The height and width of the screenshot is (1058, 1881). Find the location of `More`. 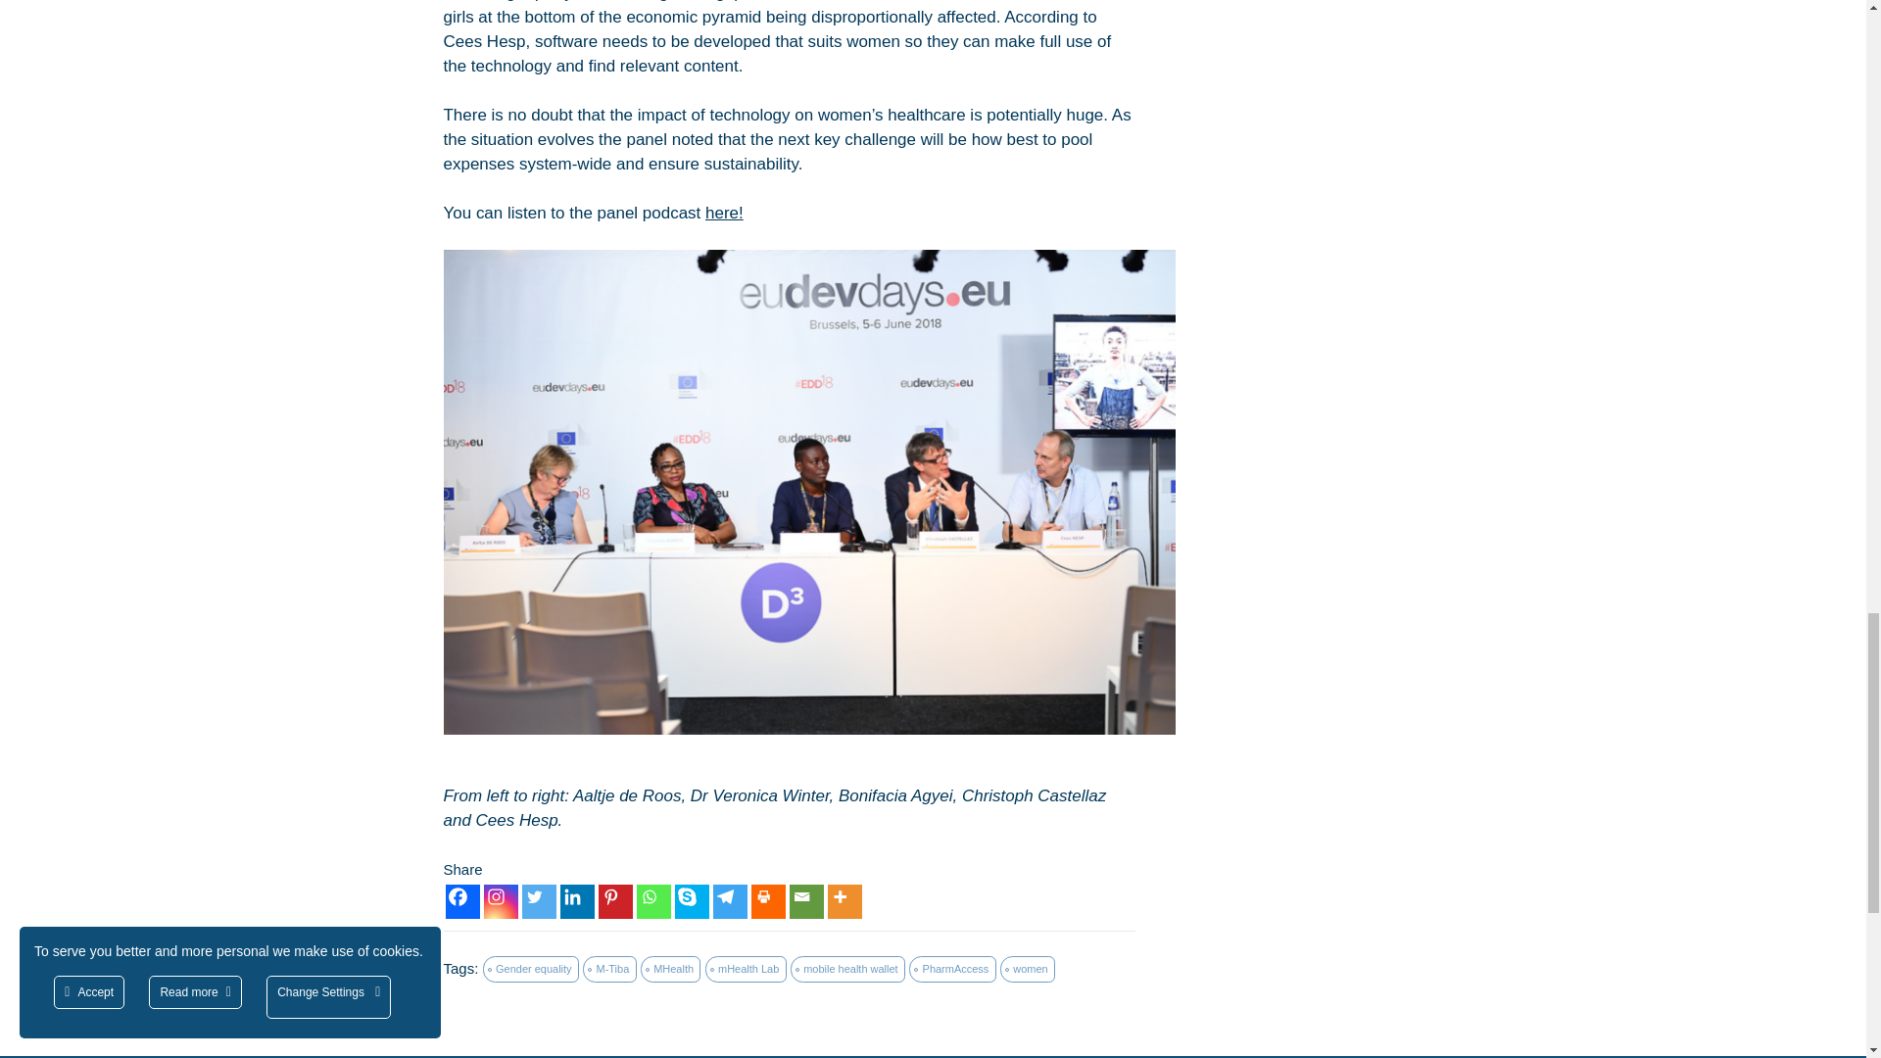

More is located at coordinates (844, 901).